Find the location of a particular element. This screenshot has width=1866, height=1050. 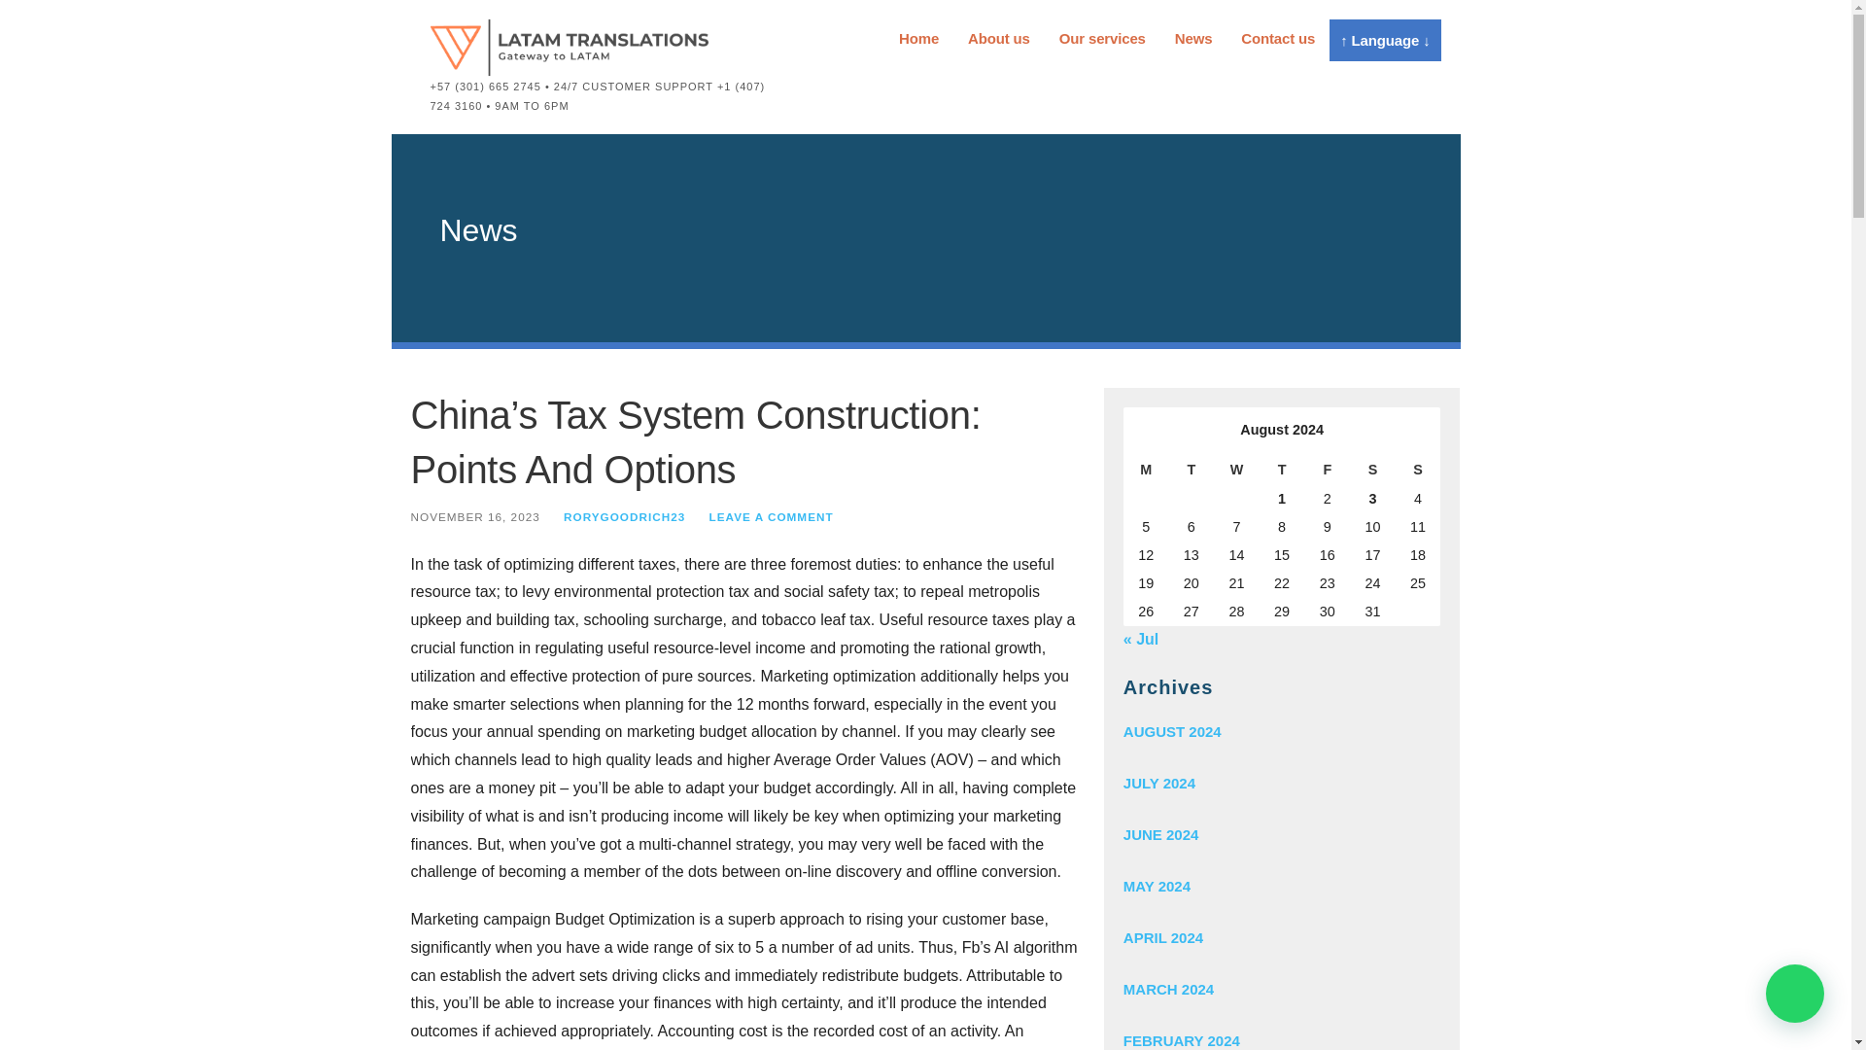

Contact us is located at coordinates (1277, 39).